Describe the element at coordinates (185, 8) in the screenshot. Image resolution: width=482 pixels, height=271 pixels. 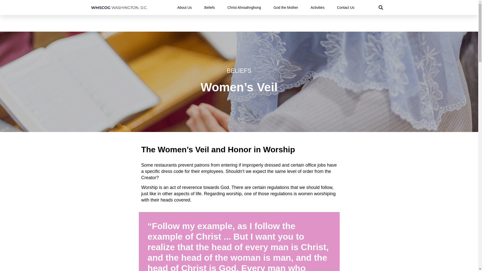
I see `About Us` at that location.